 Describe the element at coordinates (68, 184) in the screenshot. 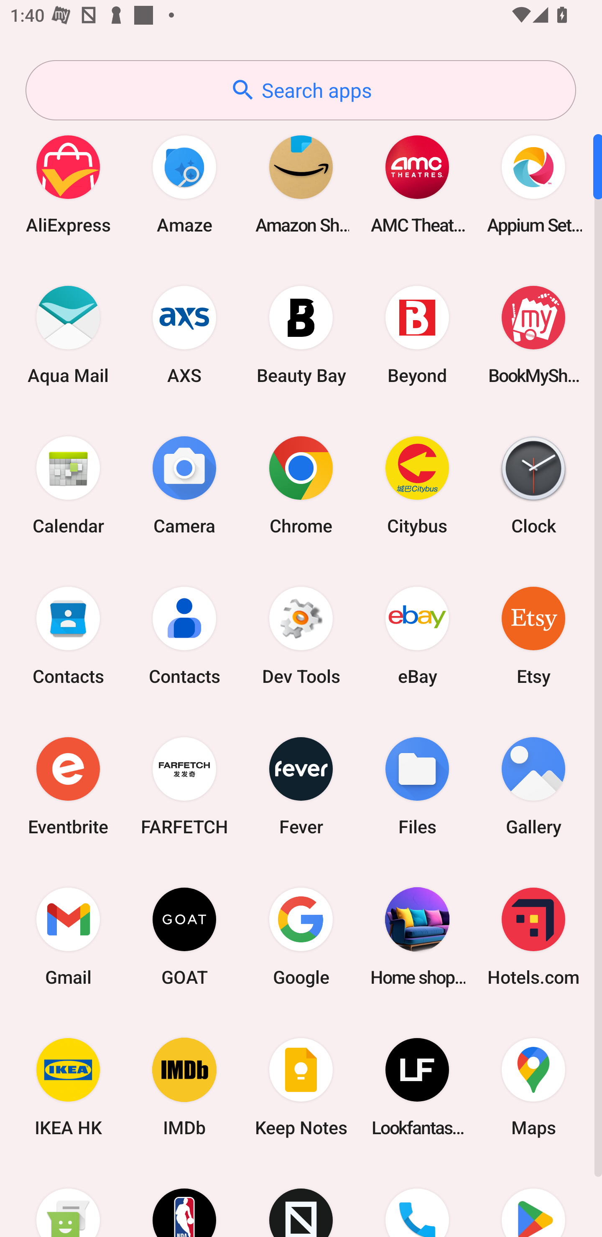

I see `AliExpress` at that location.